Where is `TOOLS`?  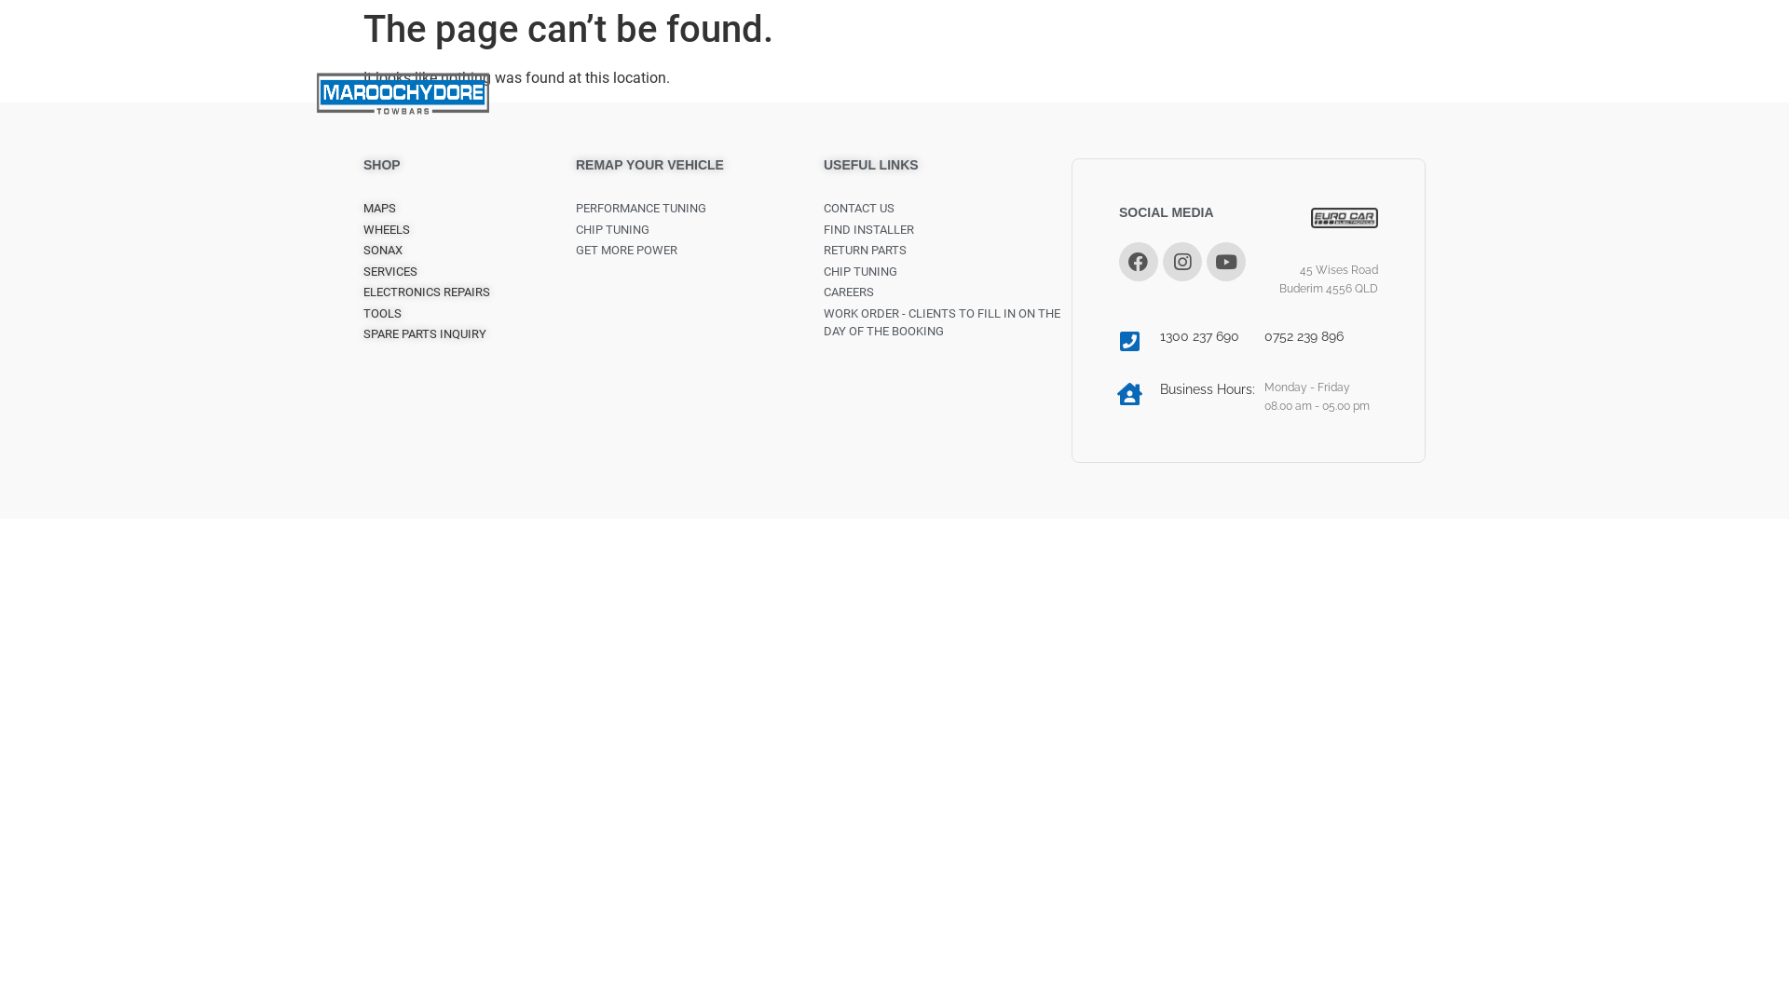 TOOLS is located at coordinates (470, 314).